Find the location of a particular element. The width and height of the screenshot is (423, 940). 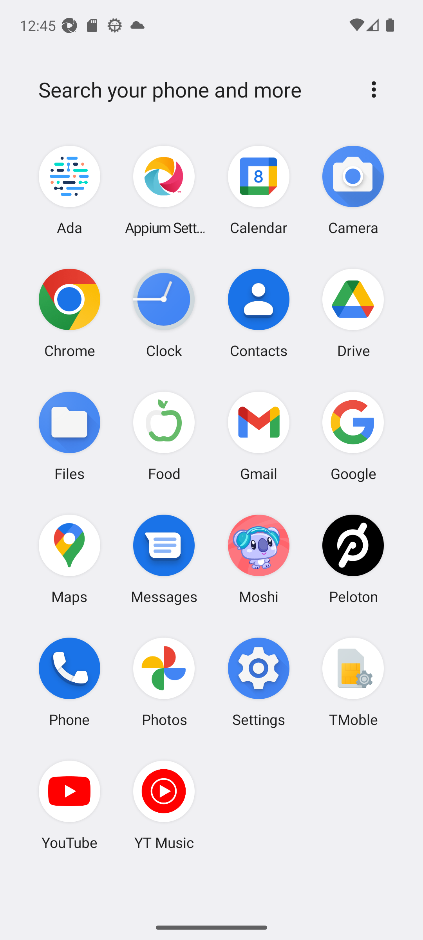

Preferences is located at coordinates (374, 89).